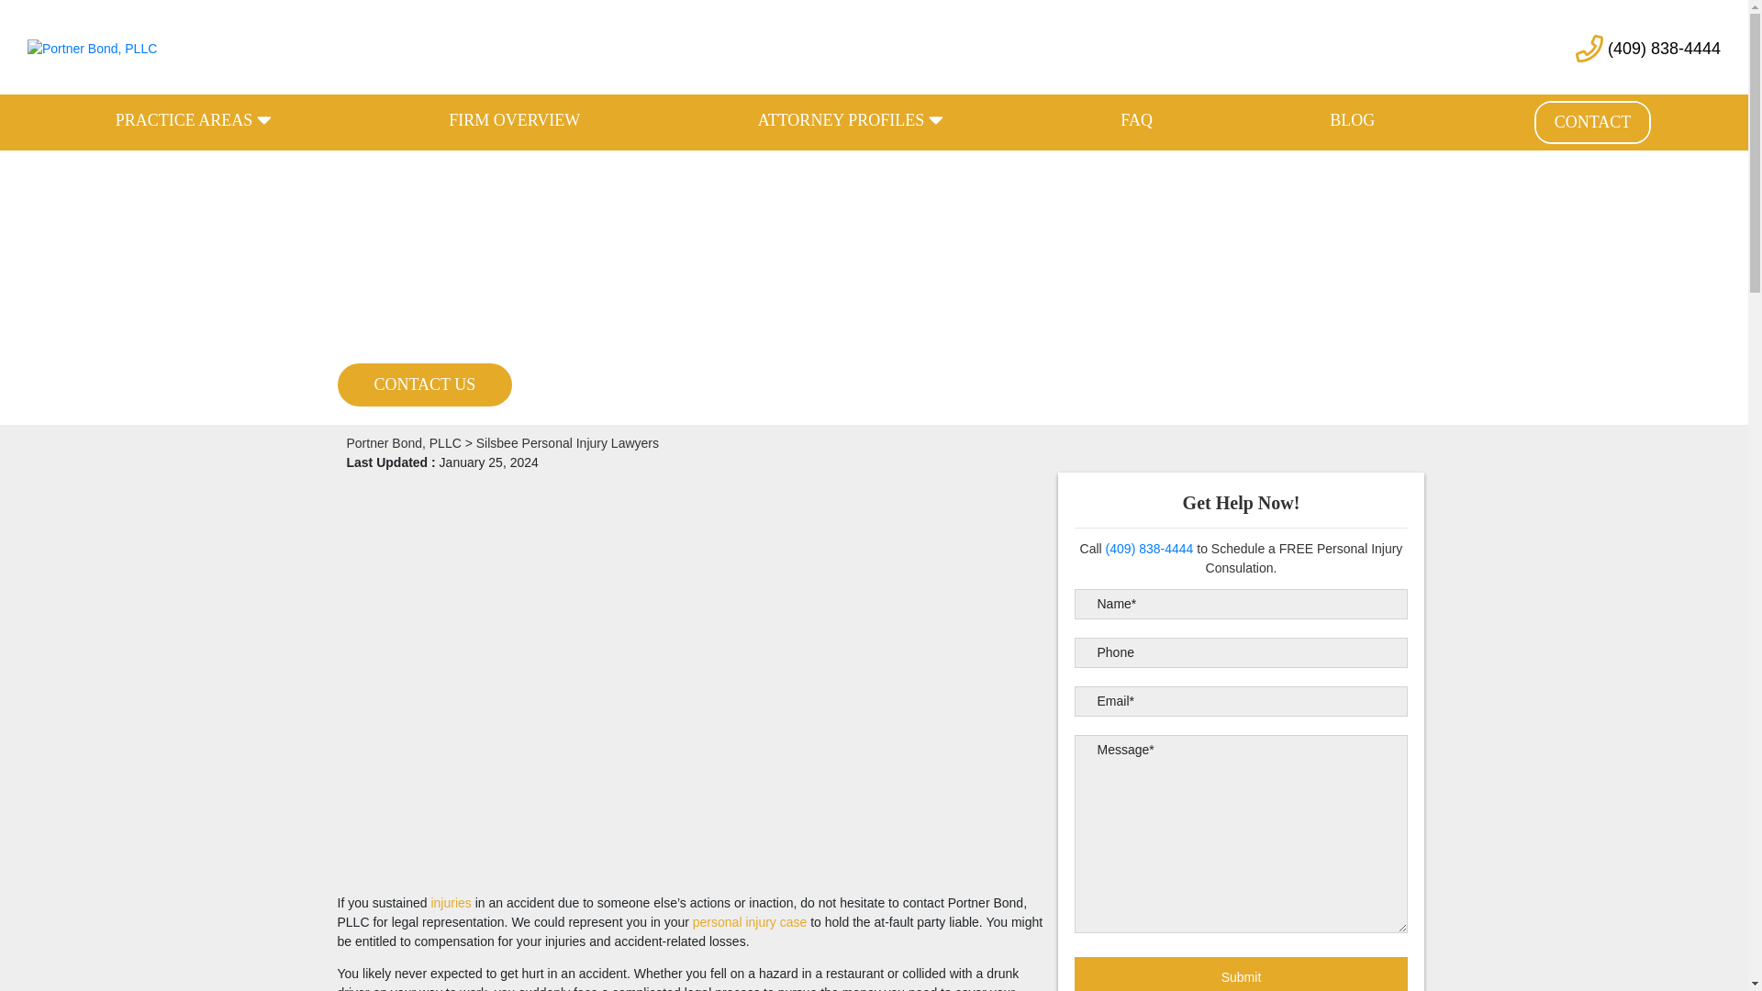 The width and height of the screenshot is (1762, 991). What do you see at coordinates (425, 384) in the screenshot?
I see `CONTACT US` at bounding box center [425, 384].